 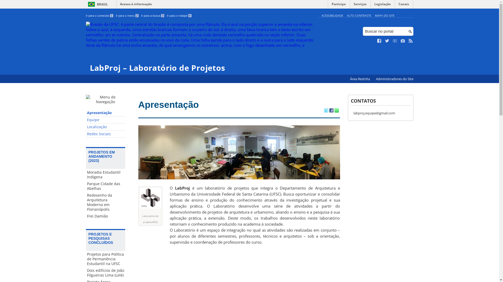 What do you see at coordinates (339, 5) in the screenshot?
I see `Participe` at bounding box center [339, 5].